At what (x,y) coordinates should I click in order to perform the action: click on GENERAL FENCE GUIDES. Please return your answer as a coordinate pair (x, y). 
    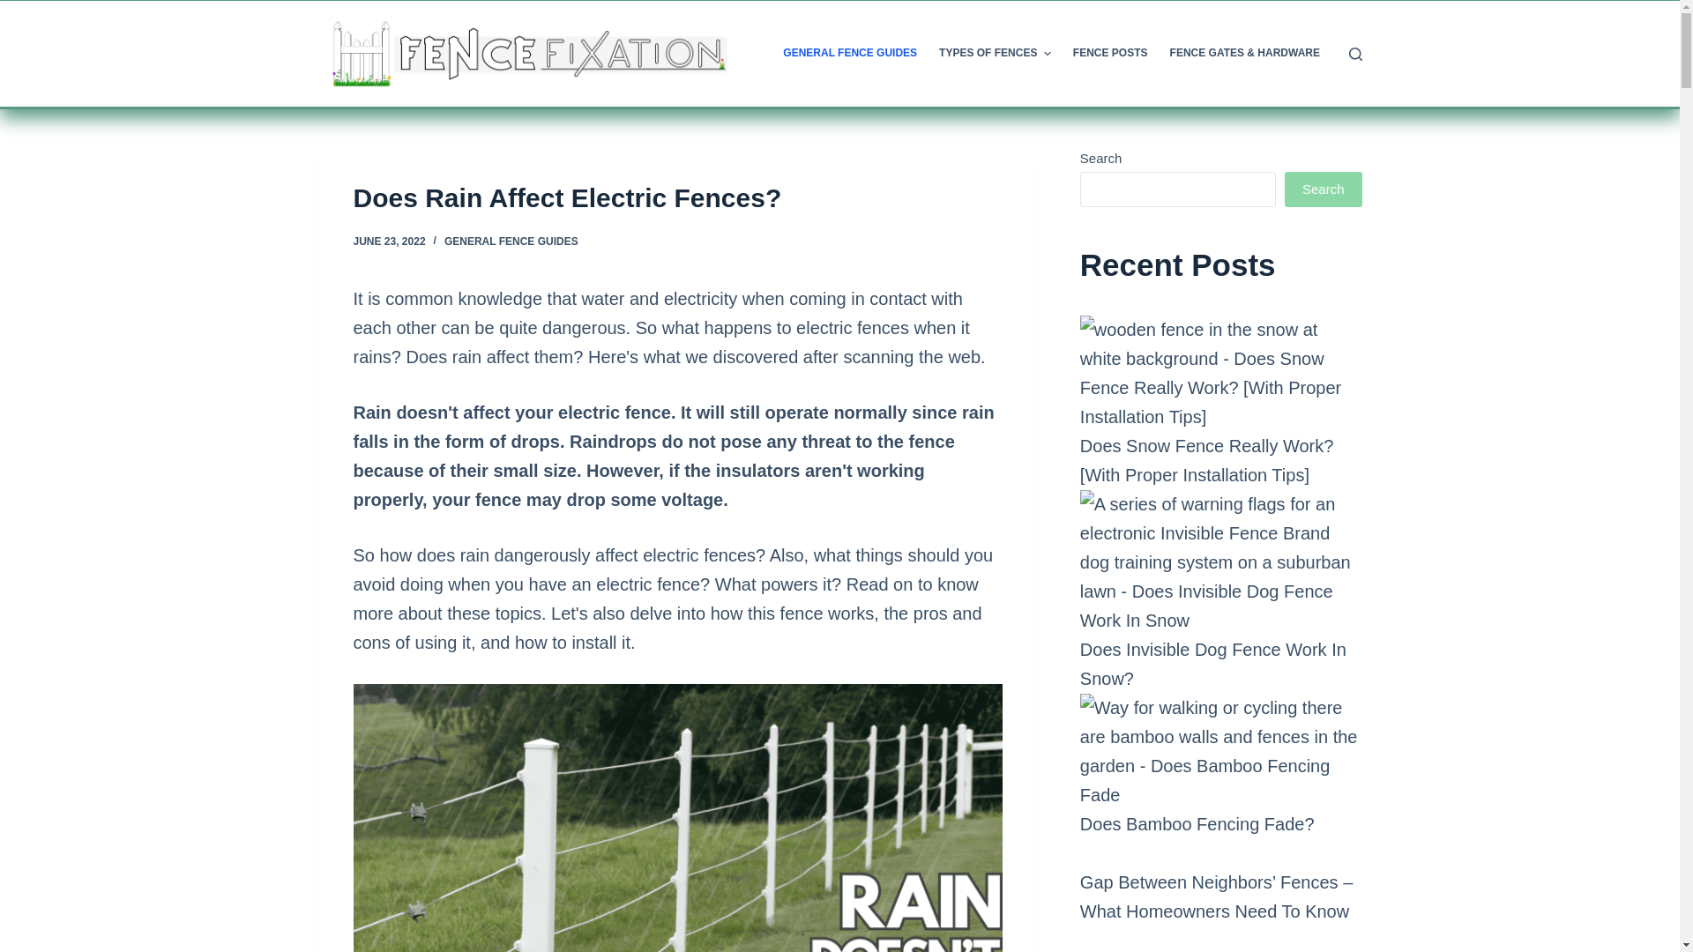
    Looking at the image, I should click on (850, 53).